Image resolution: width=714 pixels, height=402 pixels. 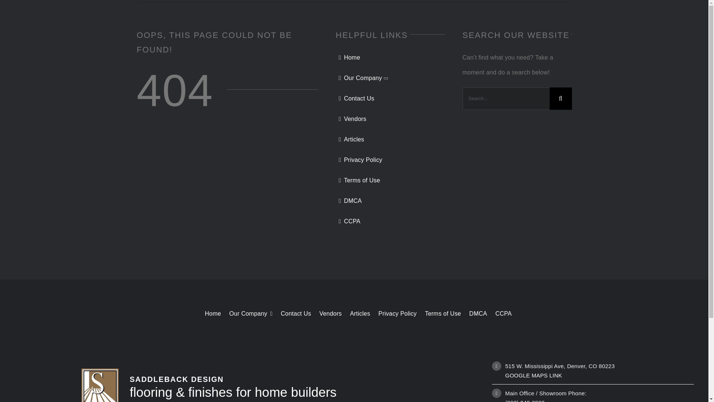 I want to click on DMCA, so click(x=474, y=313).